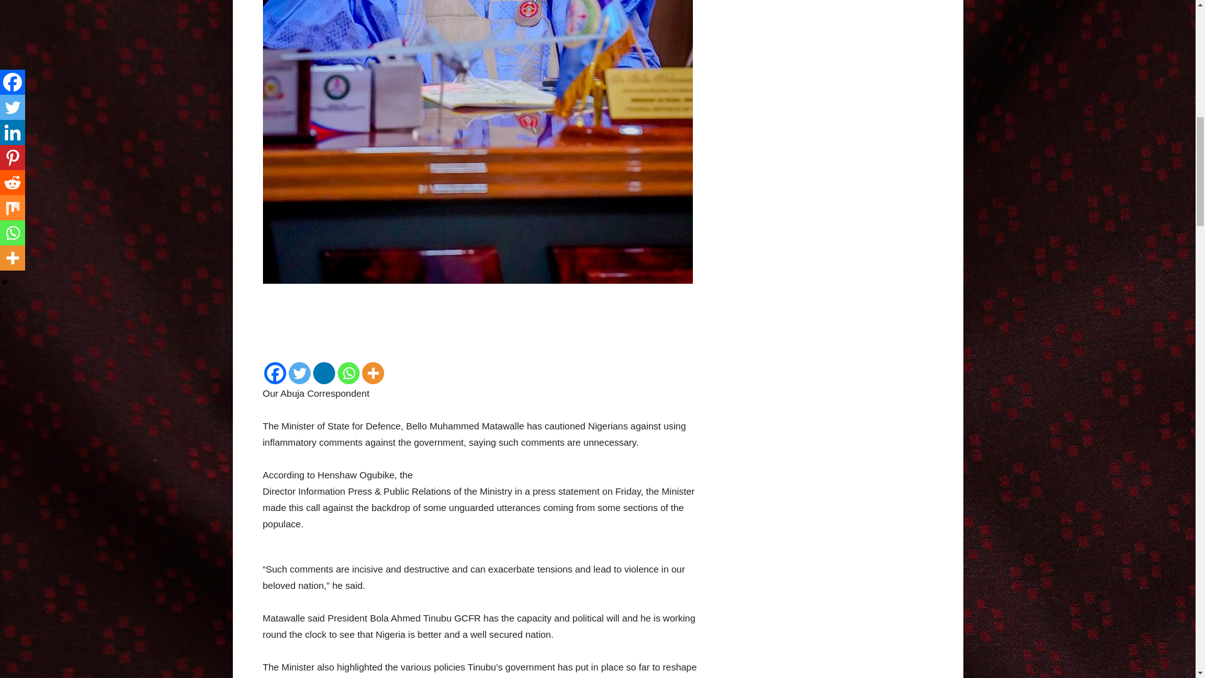 Image resolution: width=1205 pixels, height=678 pixels. I want to click on Linkedin, so click(323, 373).